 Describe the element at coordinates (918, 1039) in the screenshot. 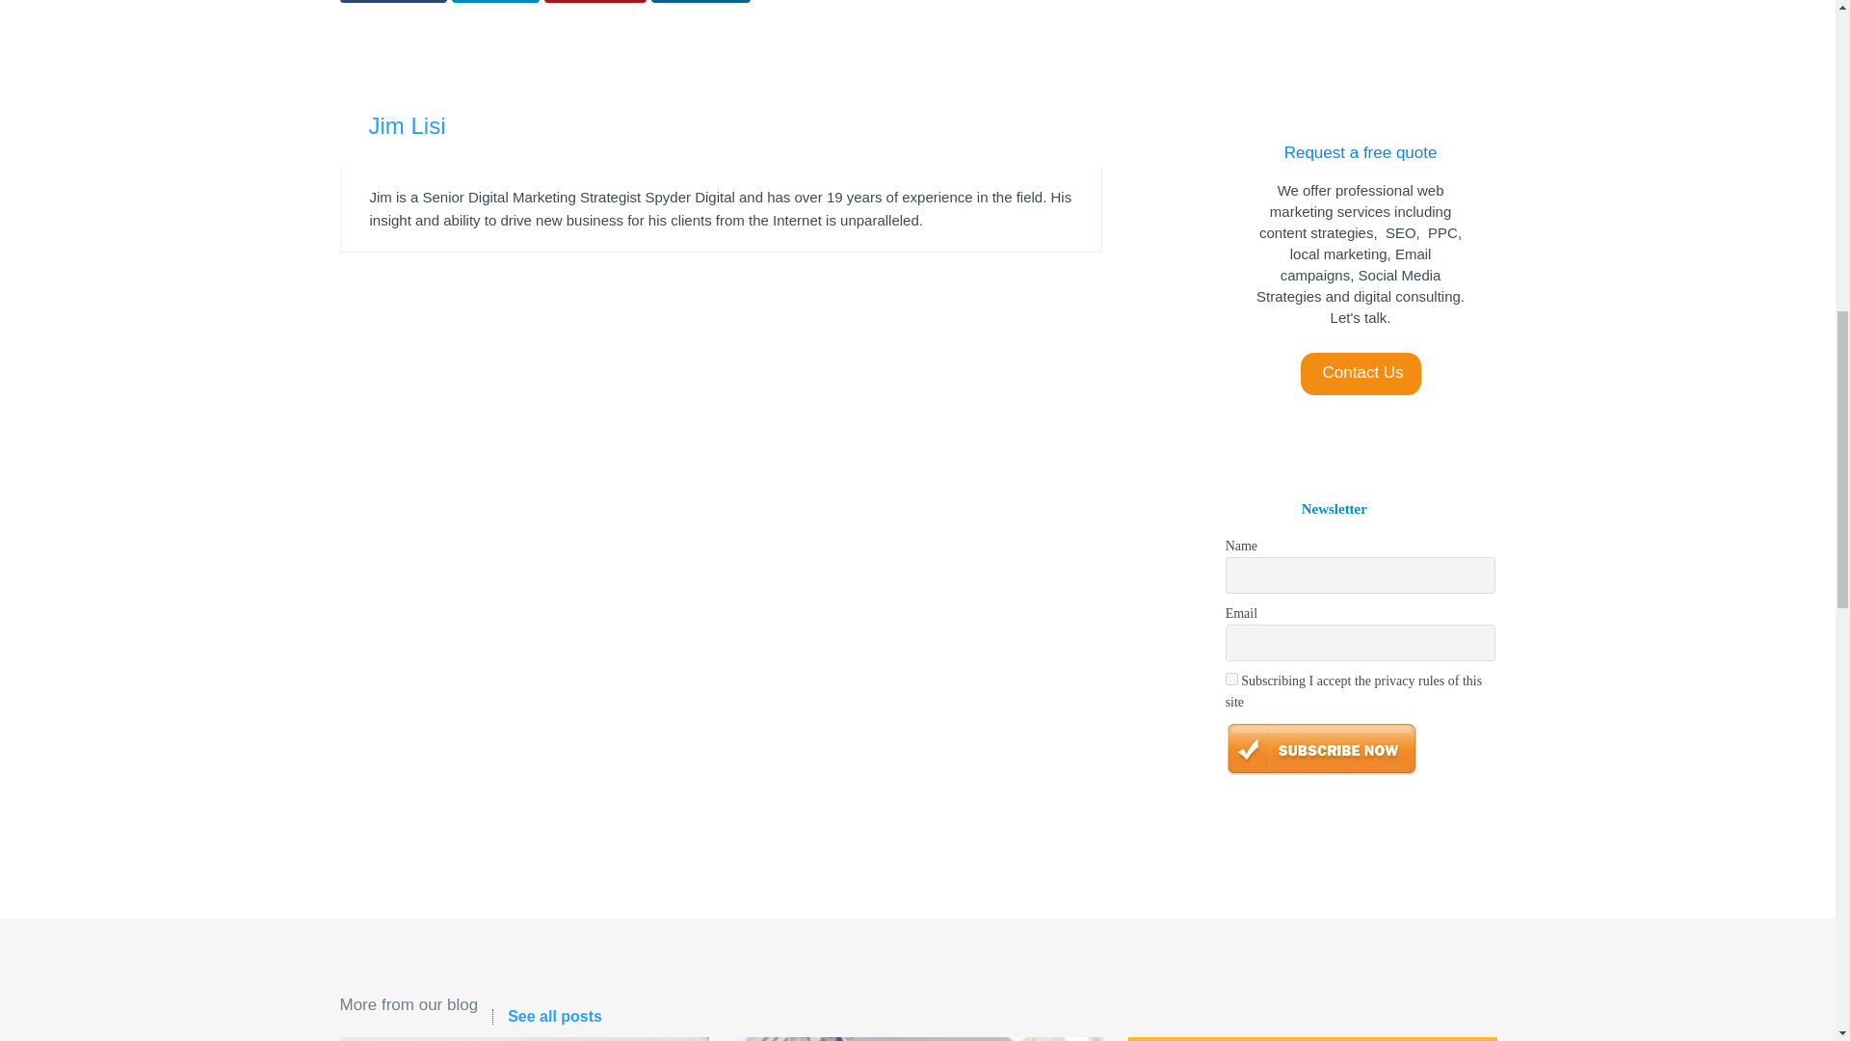

I see `Screenshot 2024-07-17 092007` at that location.